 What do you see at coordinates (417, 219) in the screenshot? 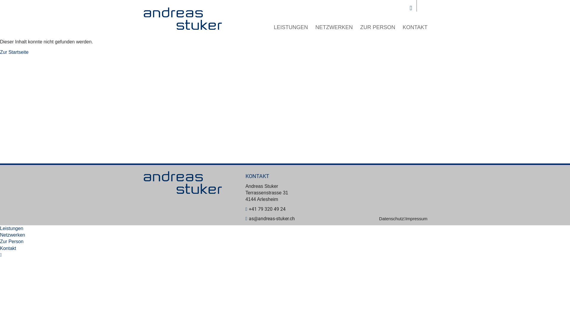
I see `Impressum` at bounding box center [417, 219].